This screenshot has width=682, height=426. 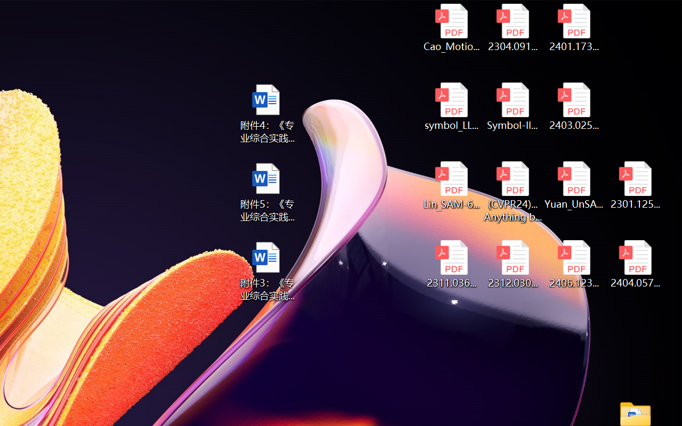 I want to click on 2401.17399v1.pdf, so click(x=574, y=28).